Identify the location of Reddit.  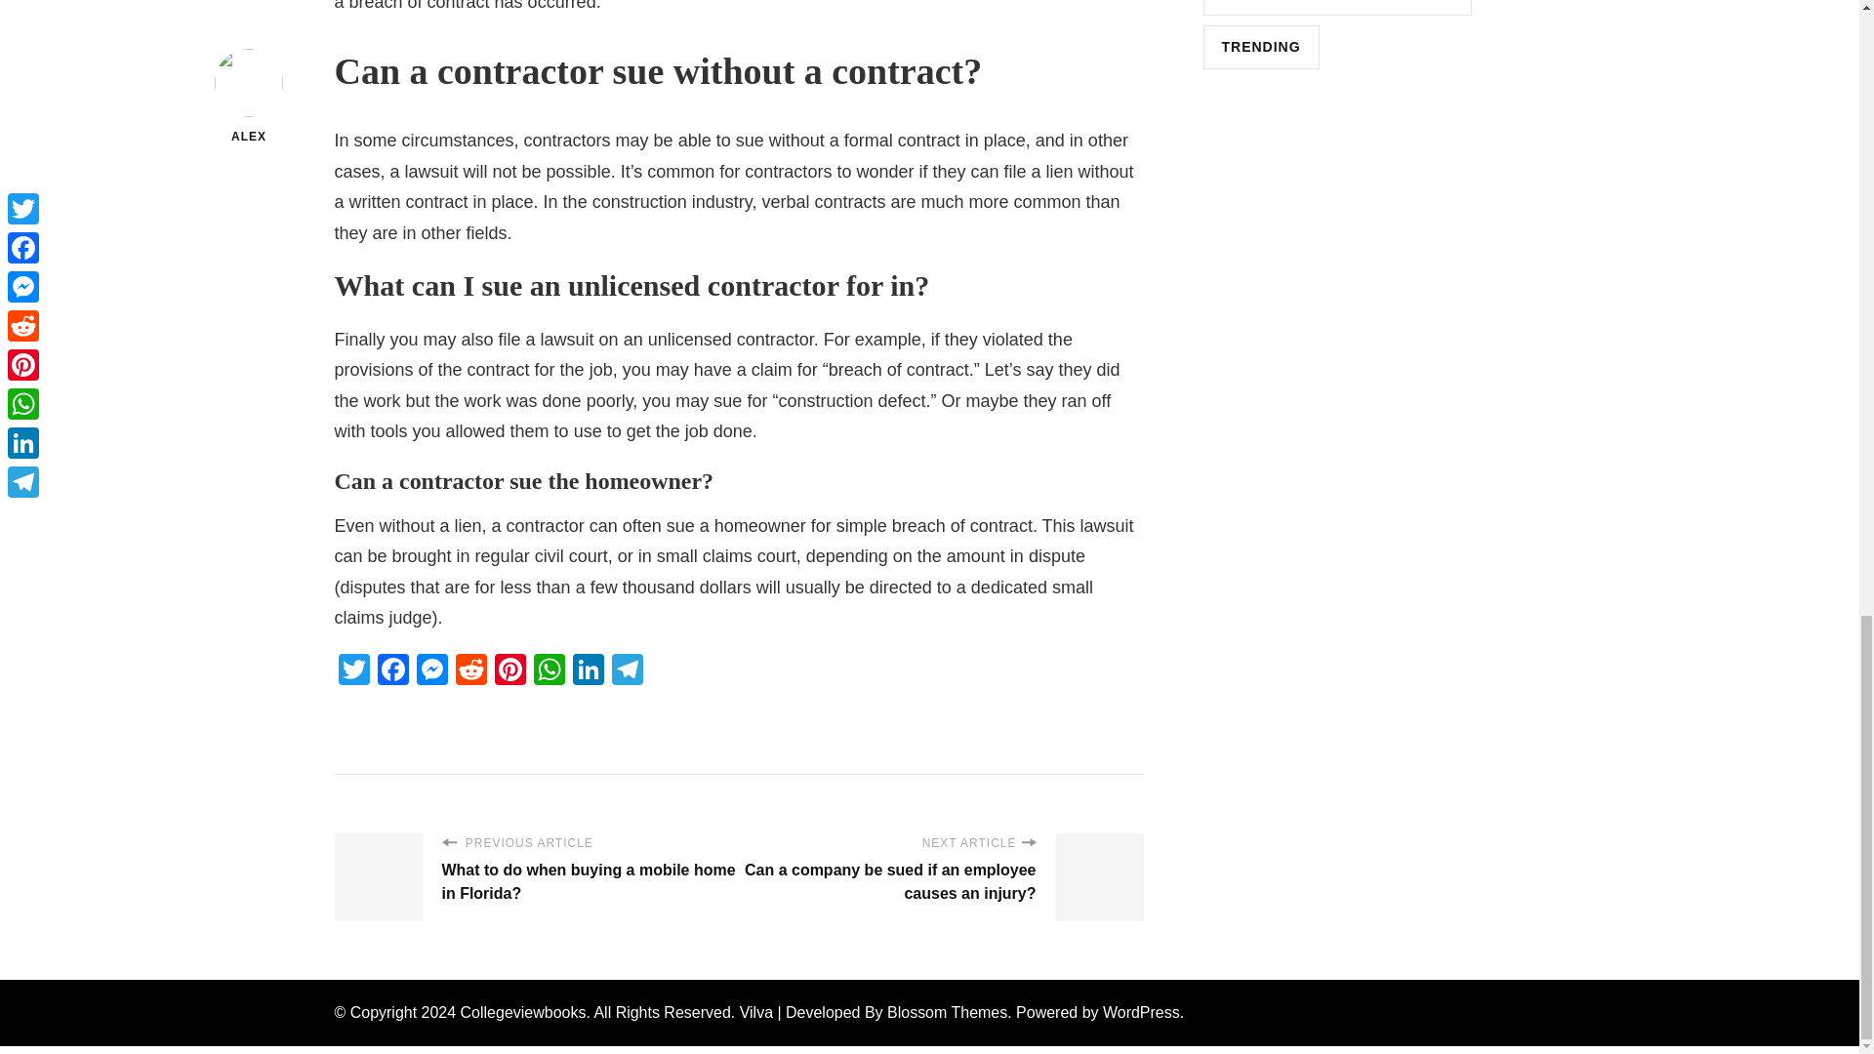
(470, 671).